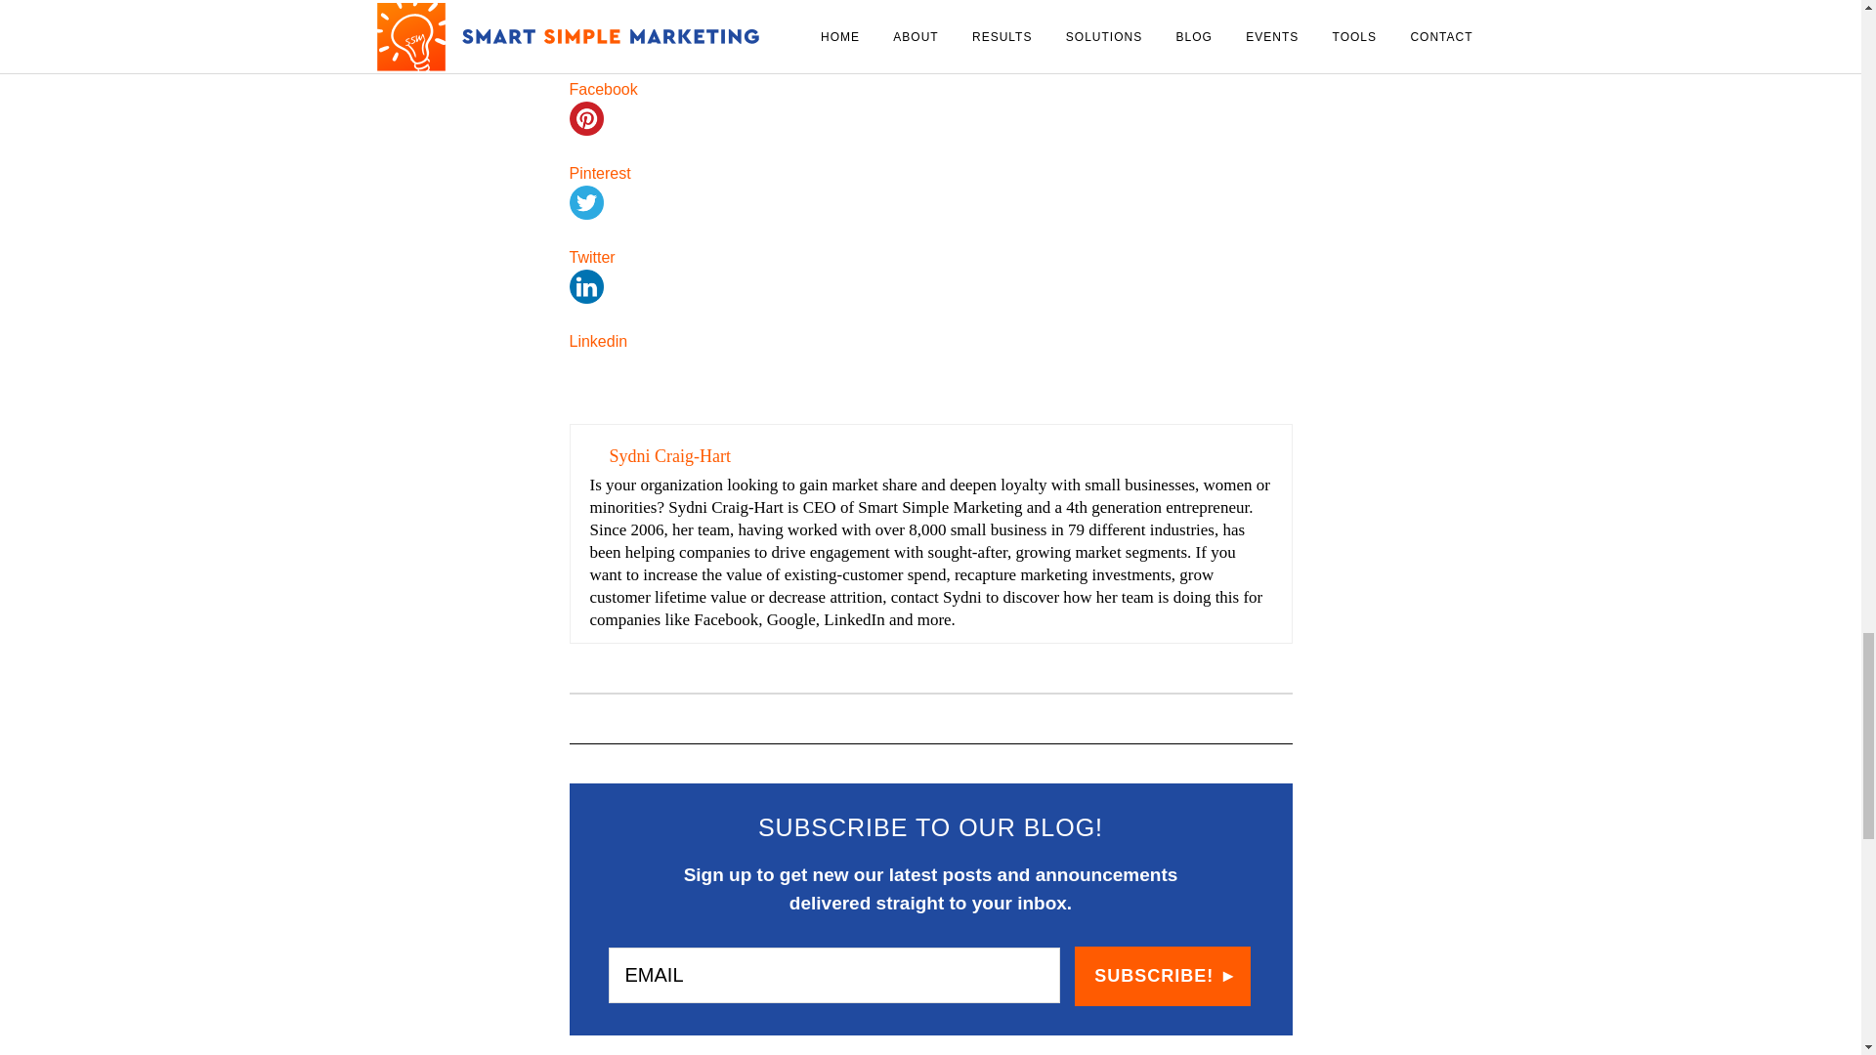  I want to click on Facebook, so click(930, 107).